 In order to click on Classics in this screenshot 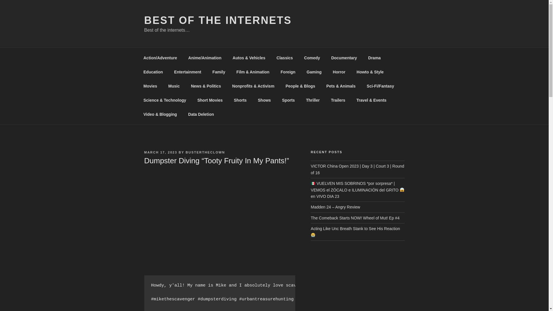, I will do `click(285, 58)`.